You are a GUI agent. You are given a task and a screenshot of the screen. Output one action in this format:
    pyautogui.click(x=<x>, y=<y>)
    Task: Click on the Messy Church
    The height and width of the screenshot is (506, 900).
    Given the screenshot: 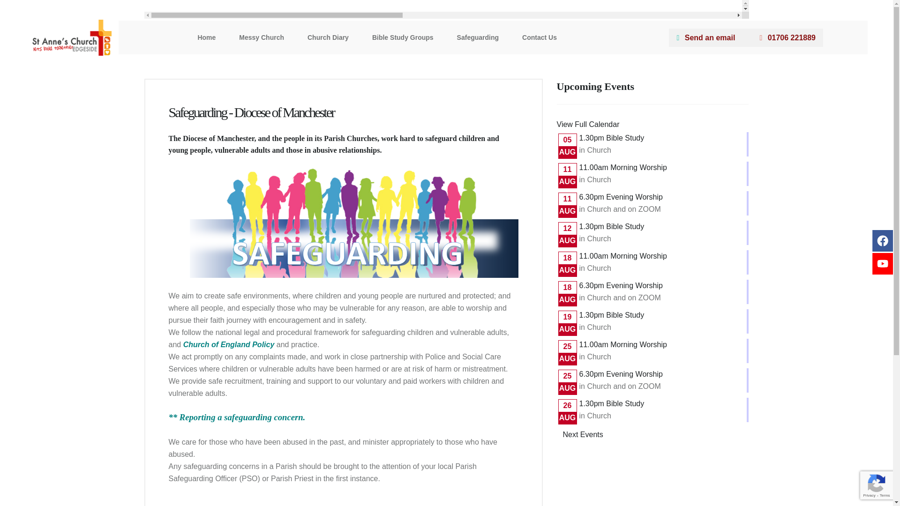 What is the action you would take?
    pyautogui.click(x=262, y=37)
    